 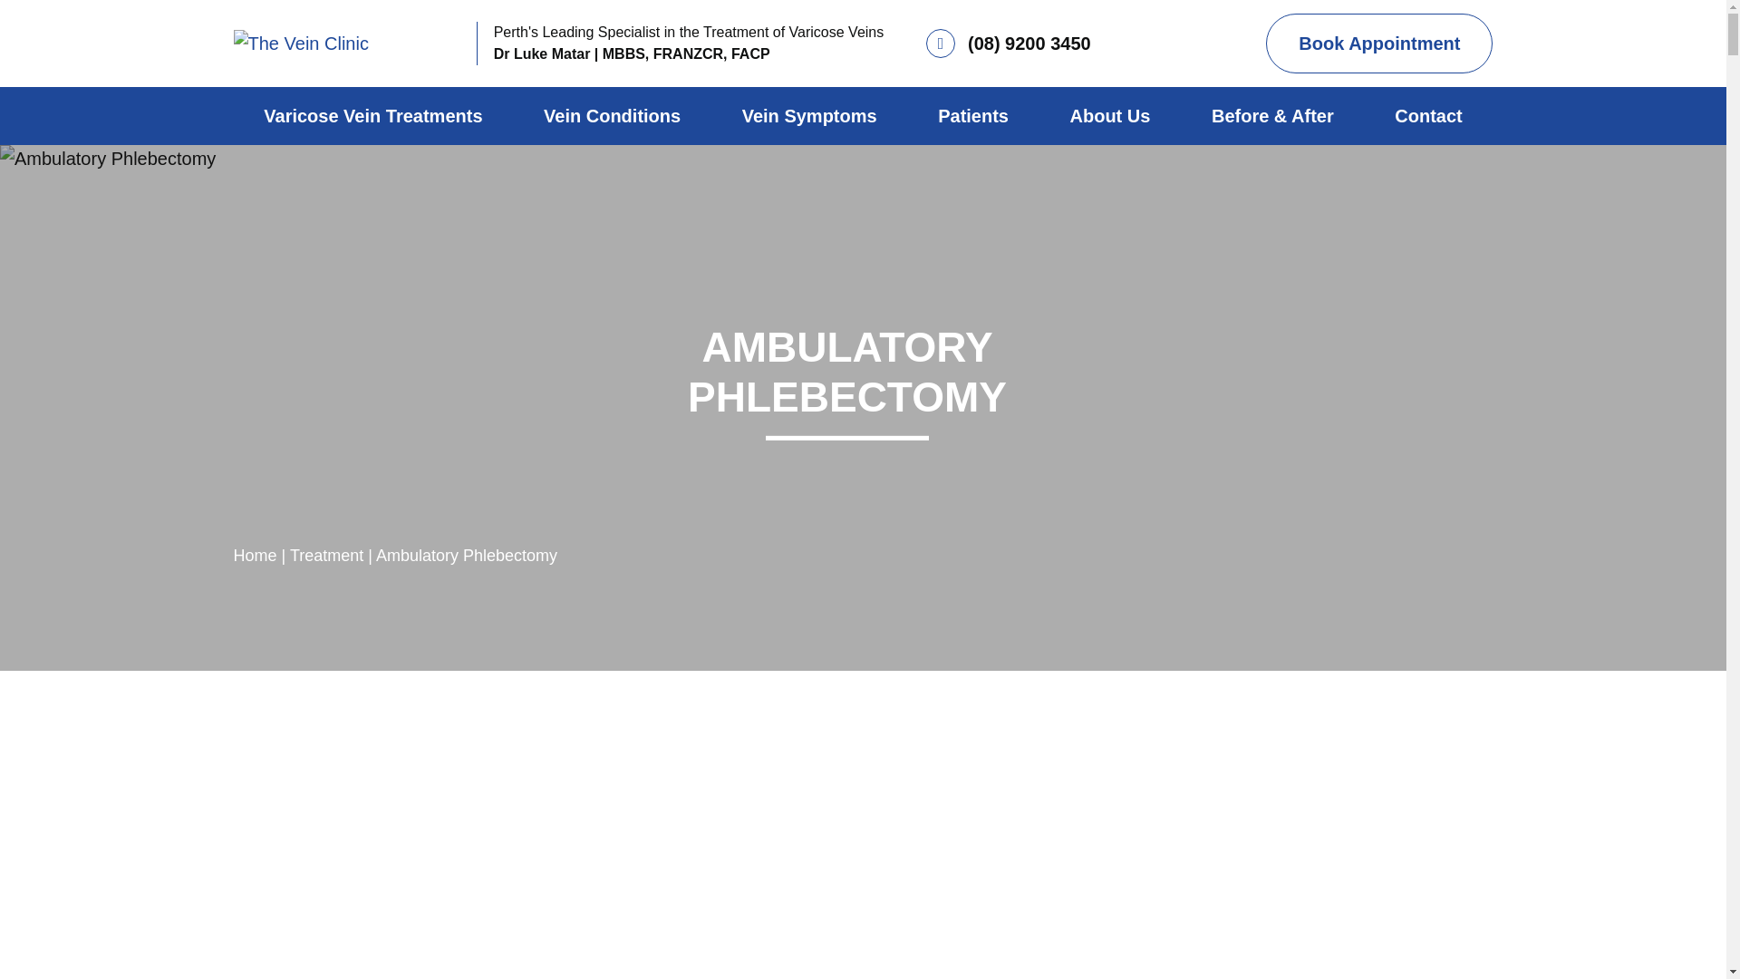 What do you see at coordinates (373, 116) in the screenshot?
I see `Varicose Vein Treatments` at bounding box center [373, 116].